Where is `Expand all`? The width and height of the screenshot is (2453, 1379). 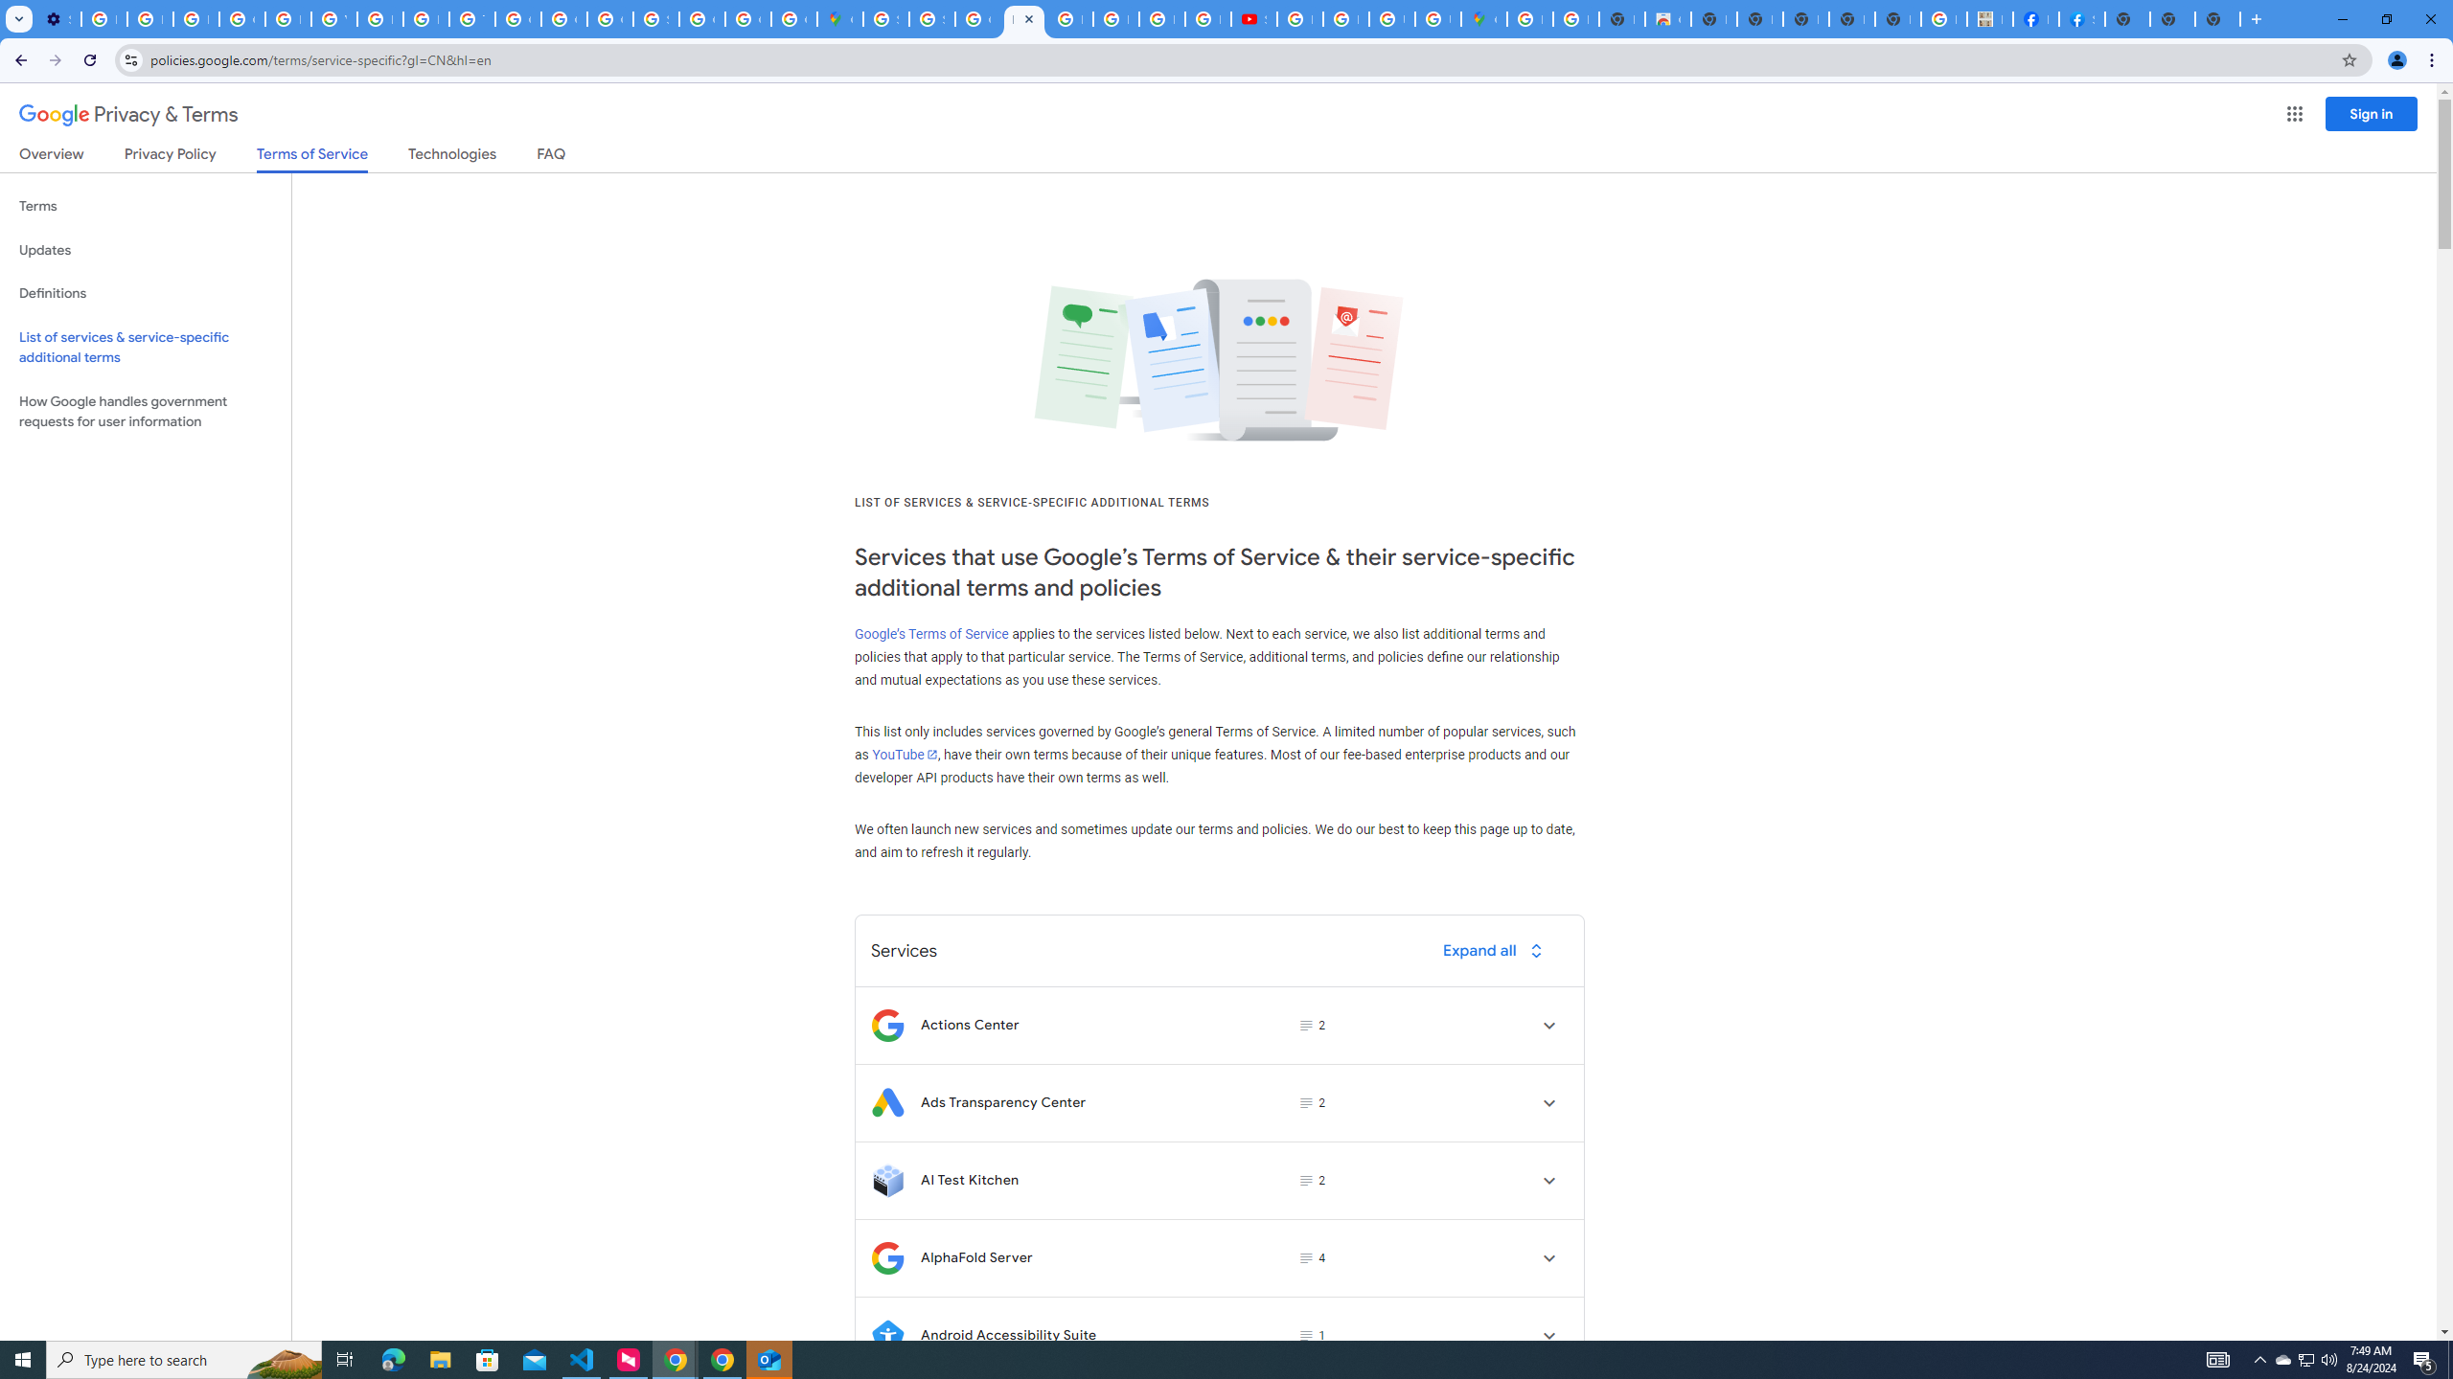 Expand all is located at coordinates (1497, 950).